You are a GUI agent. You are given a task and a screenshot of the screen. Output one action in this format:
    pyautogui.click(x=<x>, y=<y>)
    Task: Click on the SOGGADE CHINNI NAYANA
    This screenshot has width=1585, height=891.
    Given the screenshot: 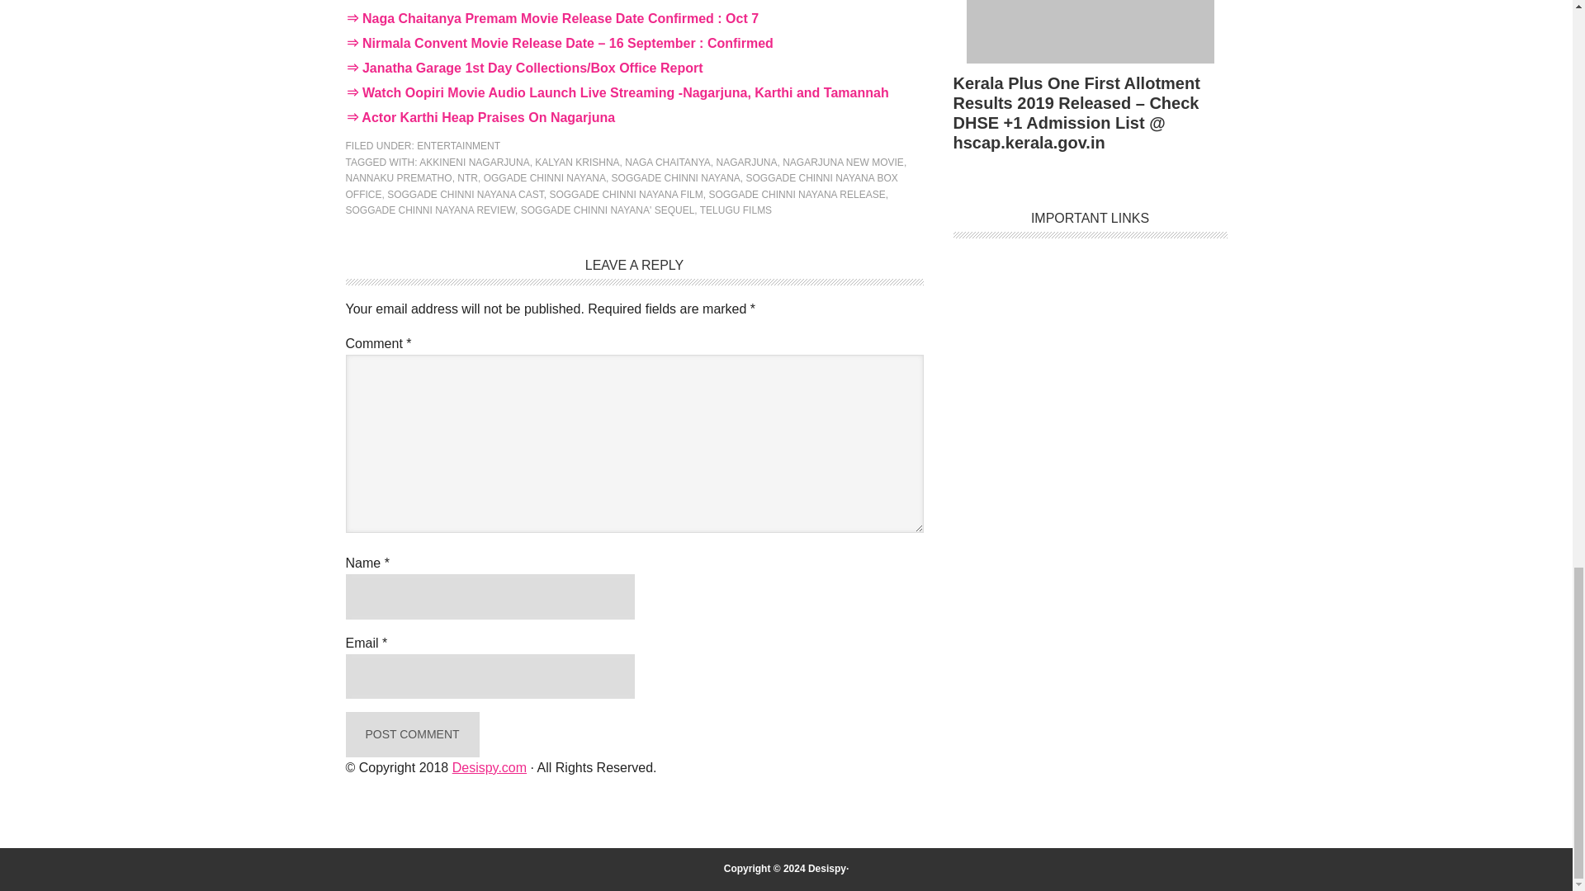 What is the action you would take?
    pyautogui.click(x=675, y=178)
    